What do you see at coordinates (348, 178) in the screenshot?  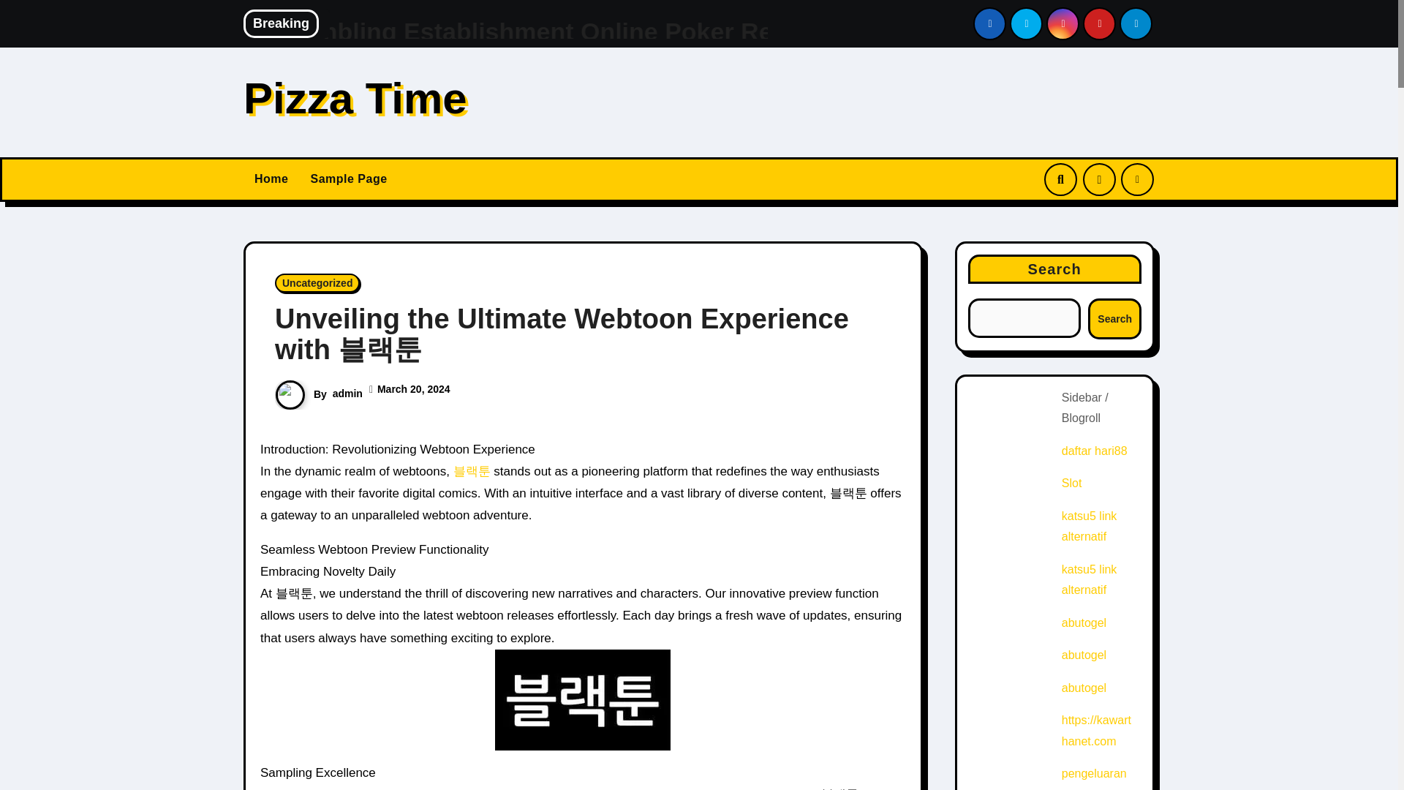 I see `Sample Page` at bounding box center [348, 178].